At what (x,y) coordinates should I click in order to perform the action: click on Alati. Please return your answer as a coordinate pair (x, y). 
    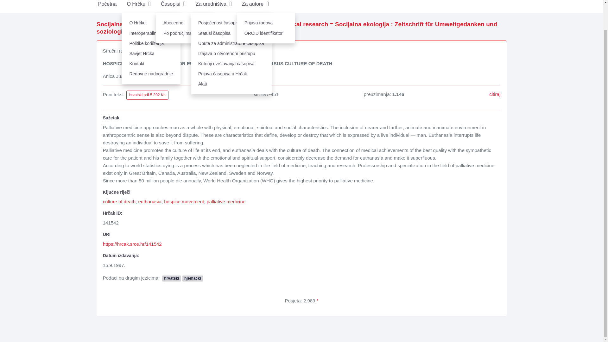
    Looking at the image, I should click on (231, 84).